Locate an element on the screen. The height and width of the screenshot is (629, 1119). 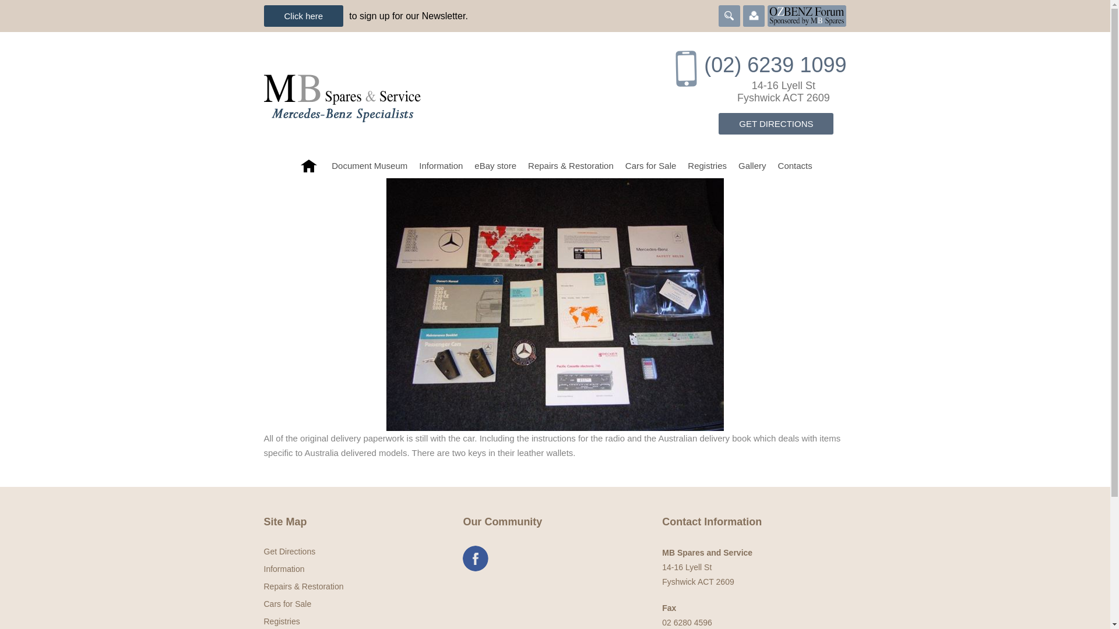
Registries is located at coordinates (707, 165).